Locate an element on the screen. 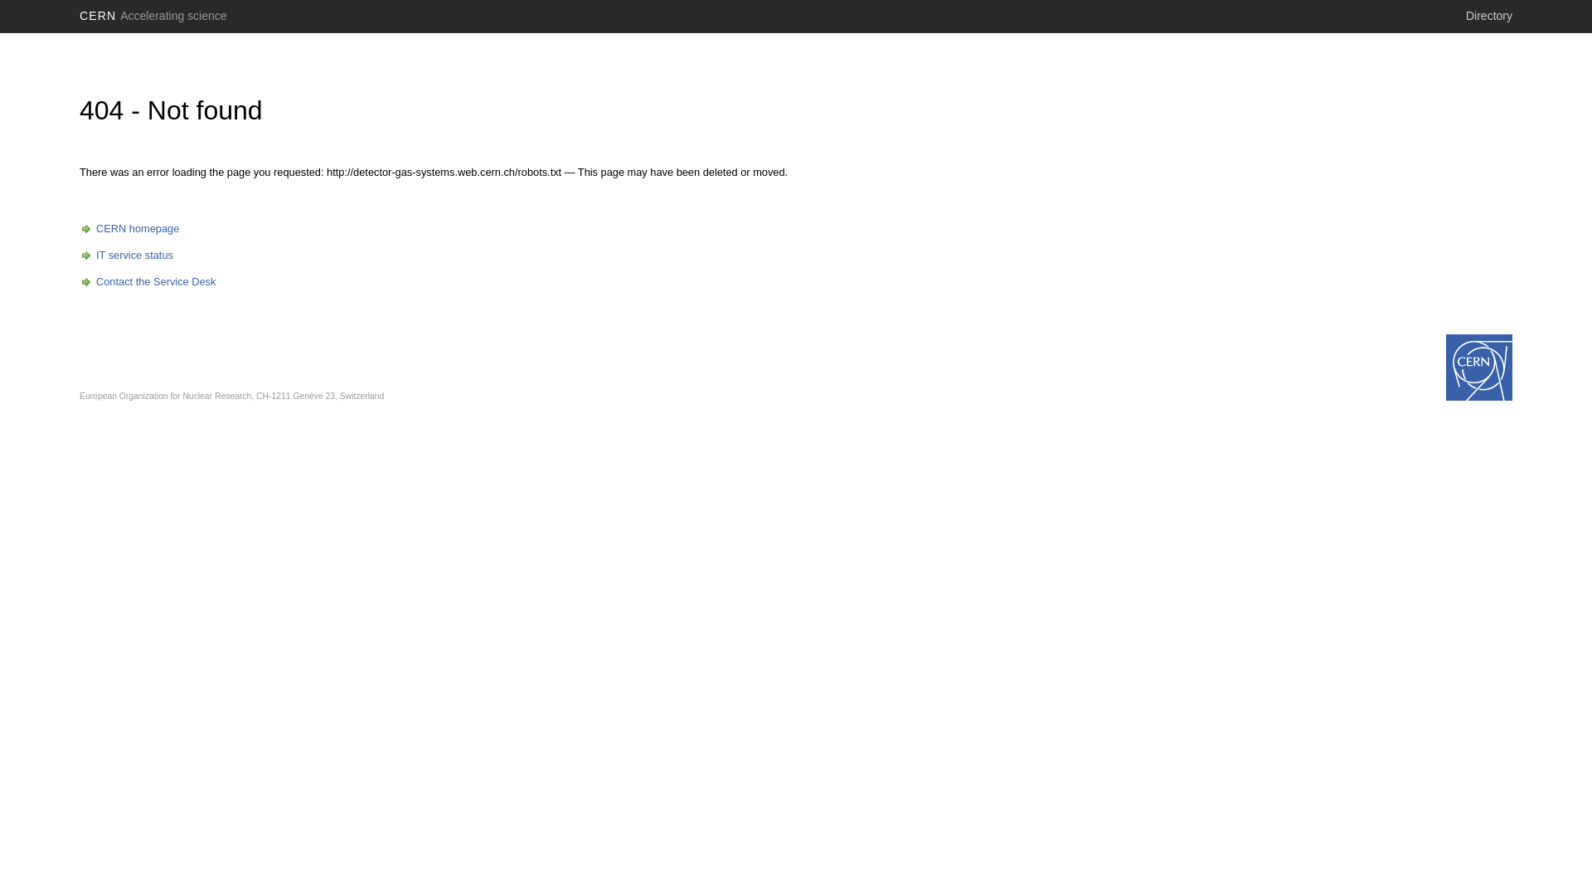 Image resolution: width=1592 pixels, height=896 pixels. Contact the Service Desk is located at coordinates (148, 282).